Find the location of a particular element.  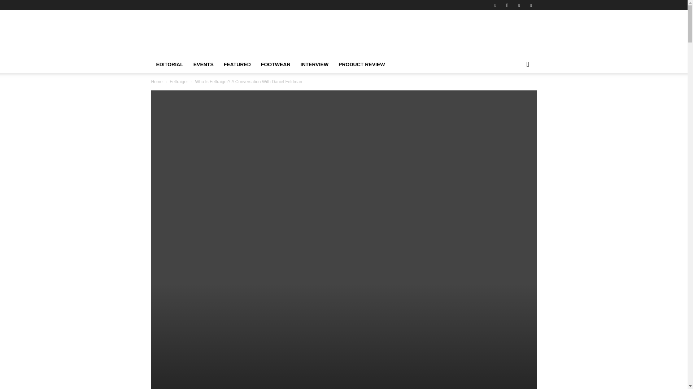

INTERVIEW is located at coordinates (315, 64).